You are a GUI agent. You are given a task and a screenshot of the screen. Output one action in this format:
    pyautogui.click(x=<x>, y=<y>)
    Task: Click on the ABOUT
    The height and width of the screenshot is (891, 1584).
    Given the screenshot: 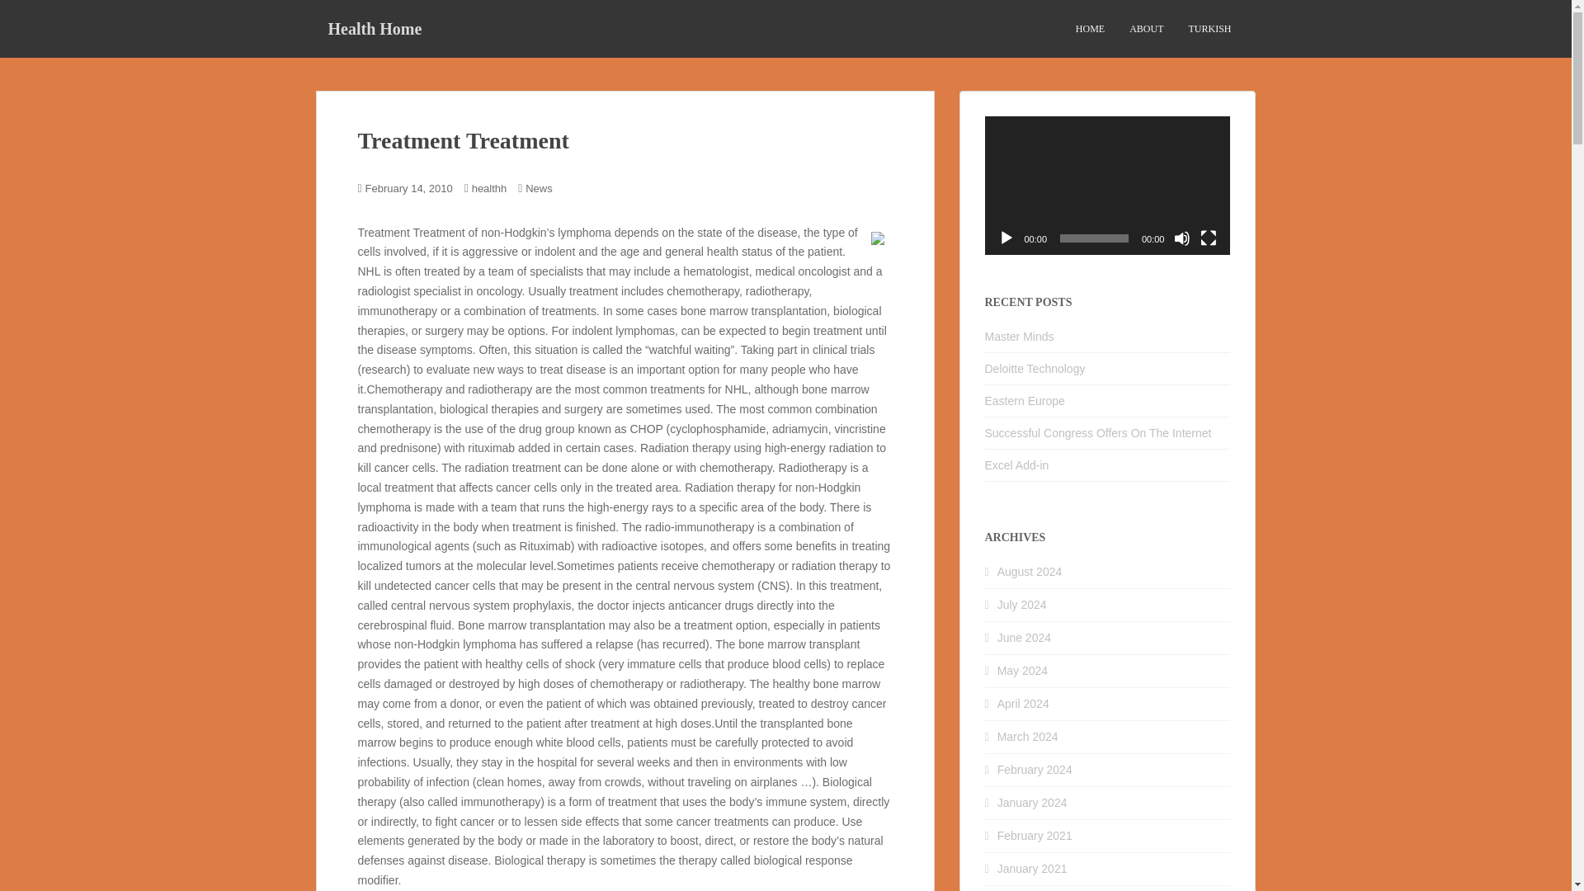 What is the action you would take?
    pyautogui.click(x=1145, y=29)
    